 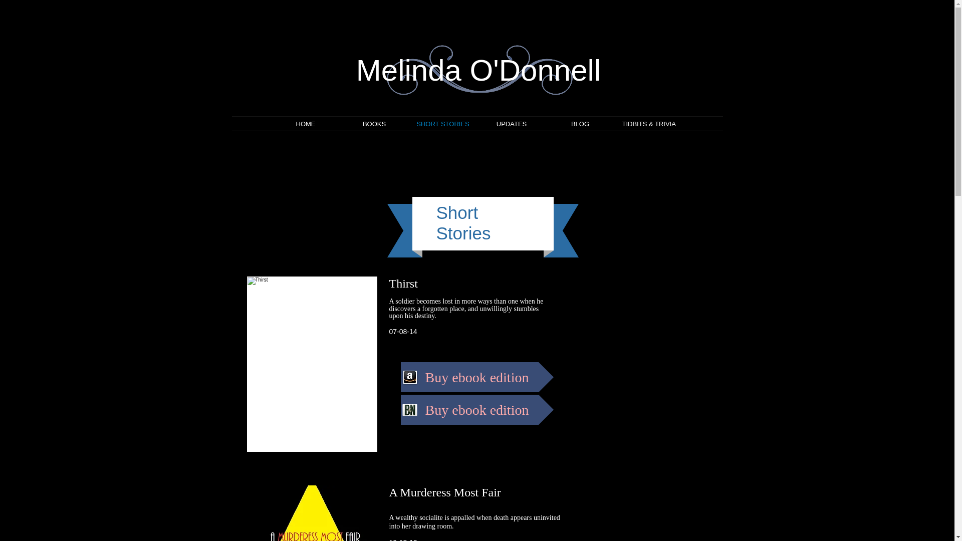 I want to click on AMMF amazon.jpg, so click(x=312, y=513).